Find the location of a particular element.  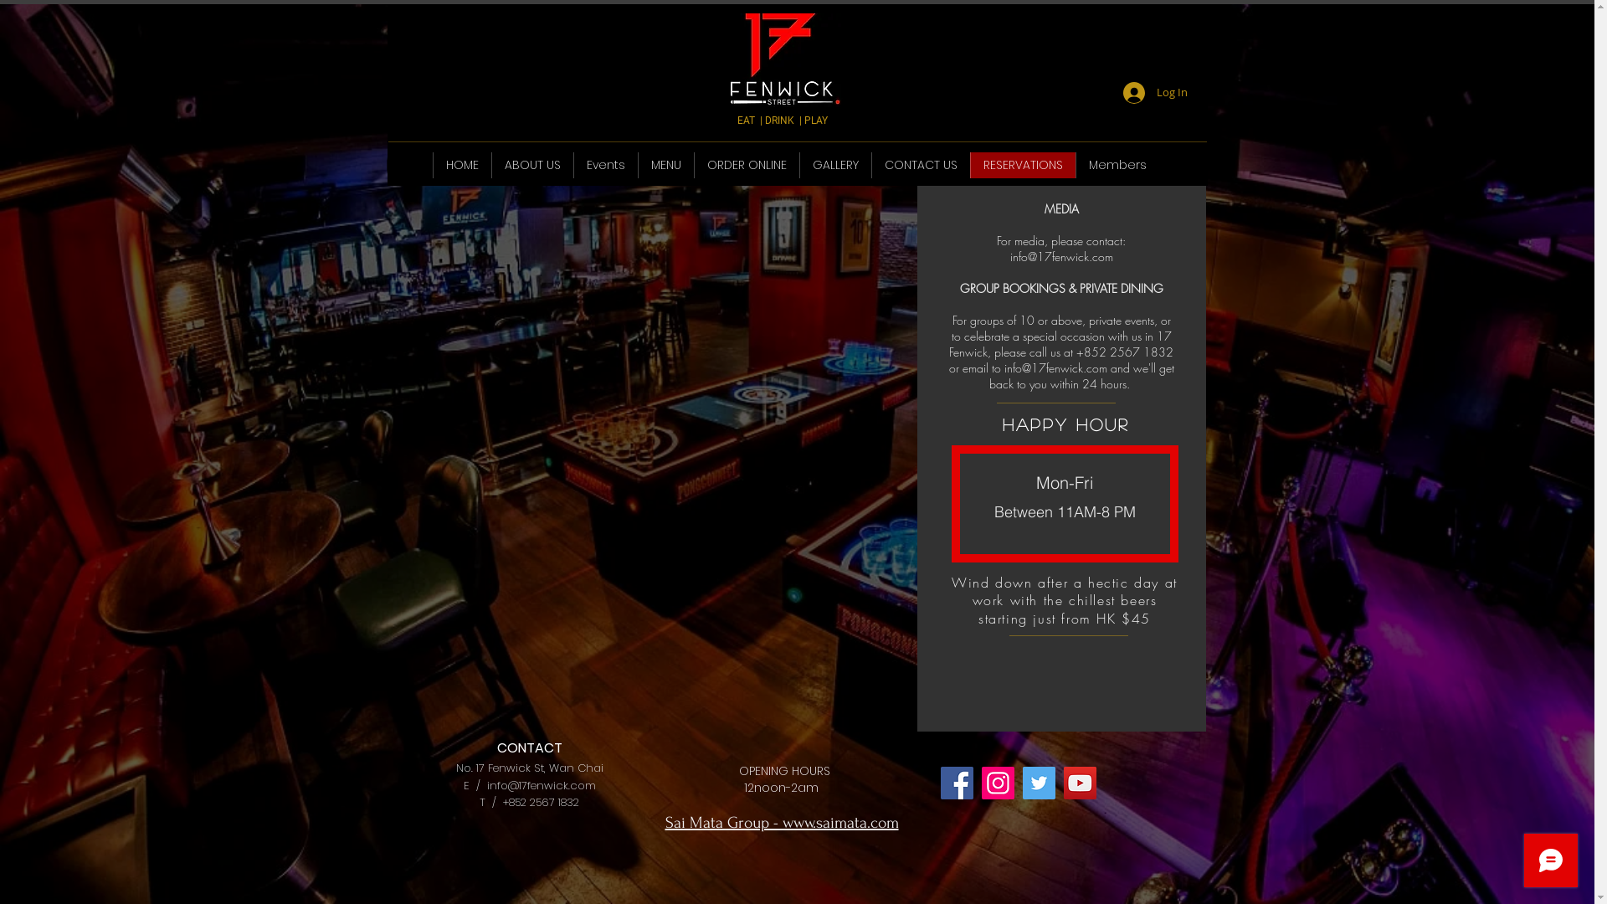

ORDER ONLINE is located at coordinates (747, 166).